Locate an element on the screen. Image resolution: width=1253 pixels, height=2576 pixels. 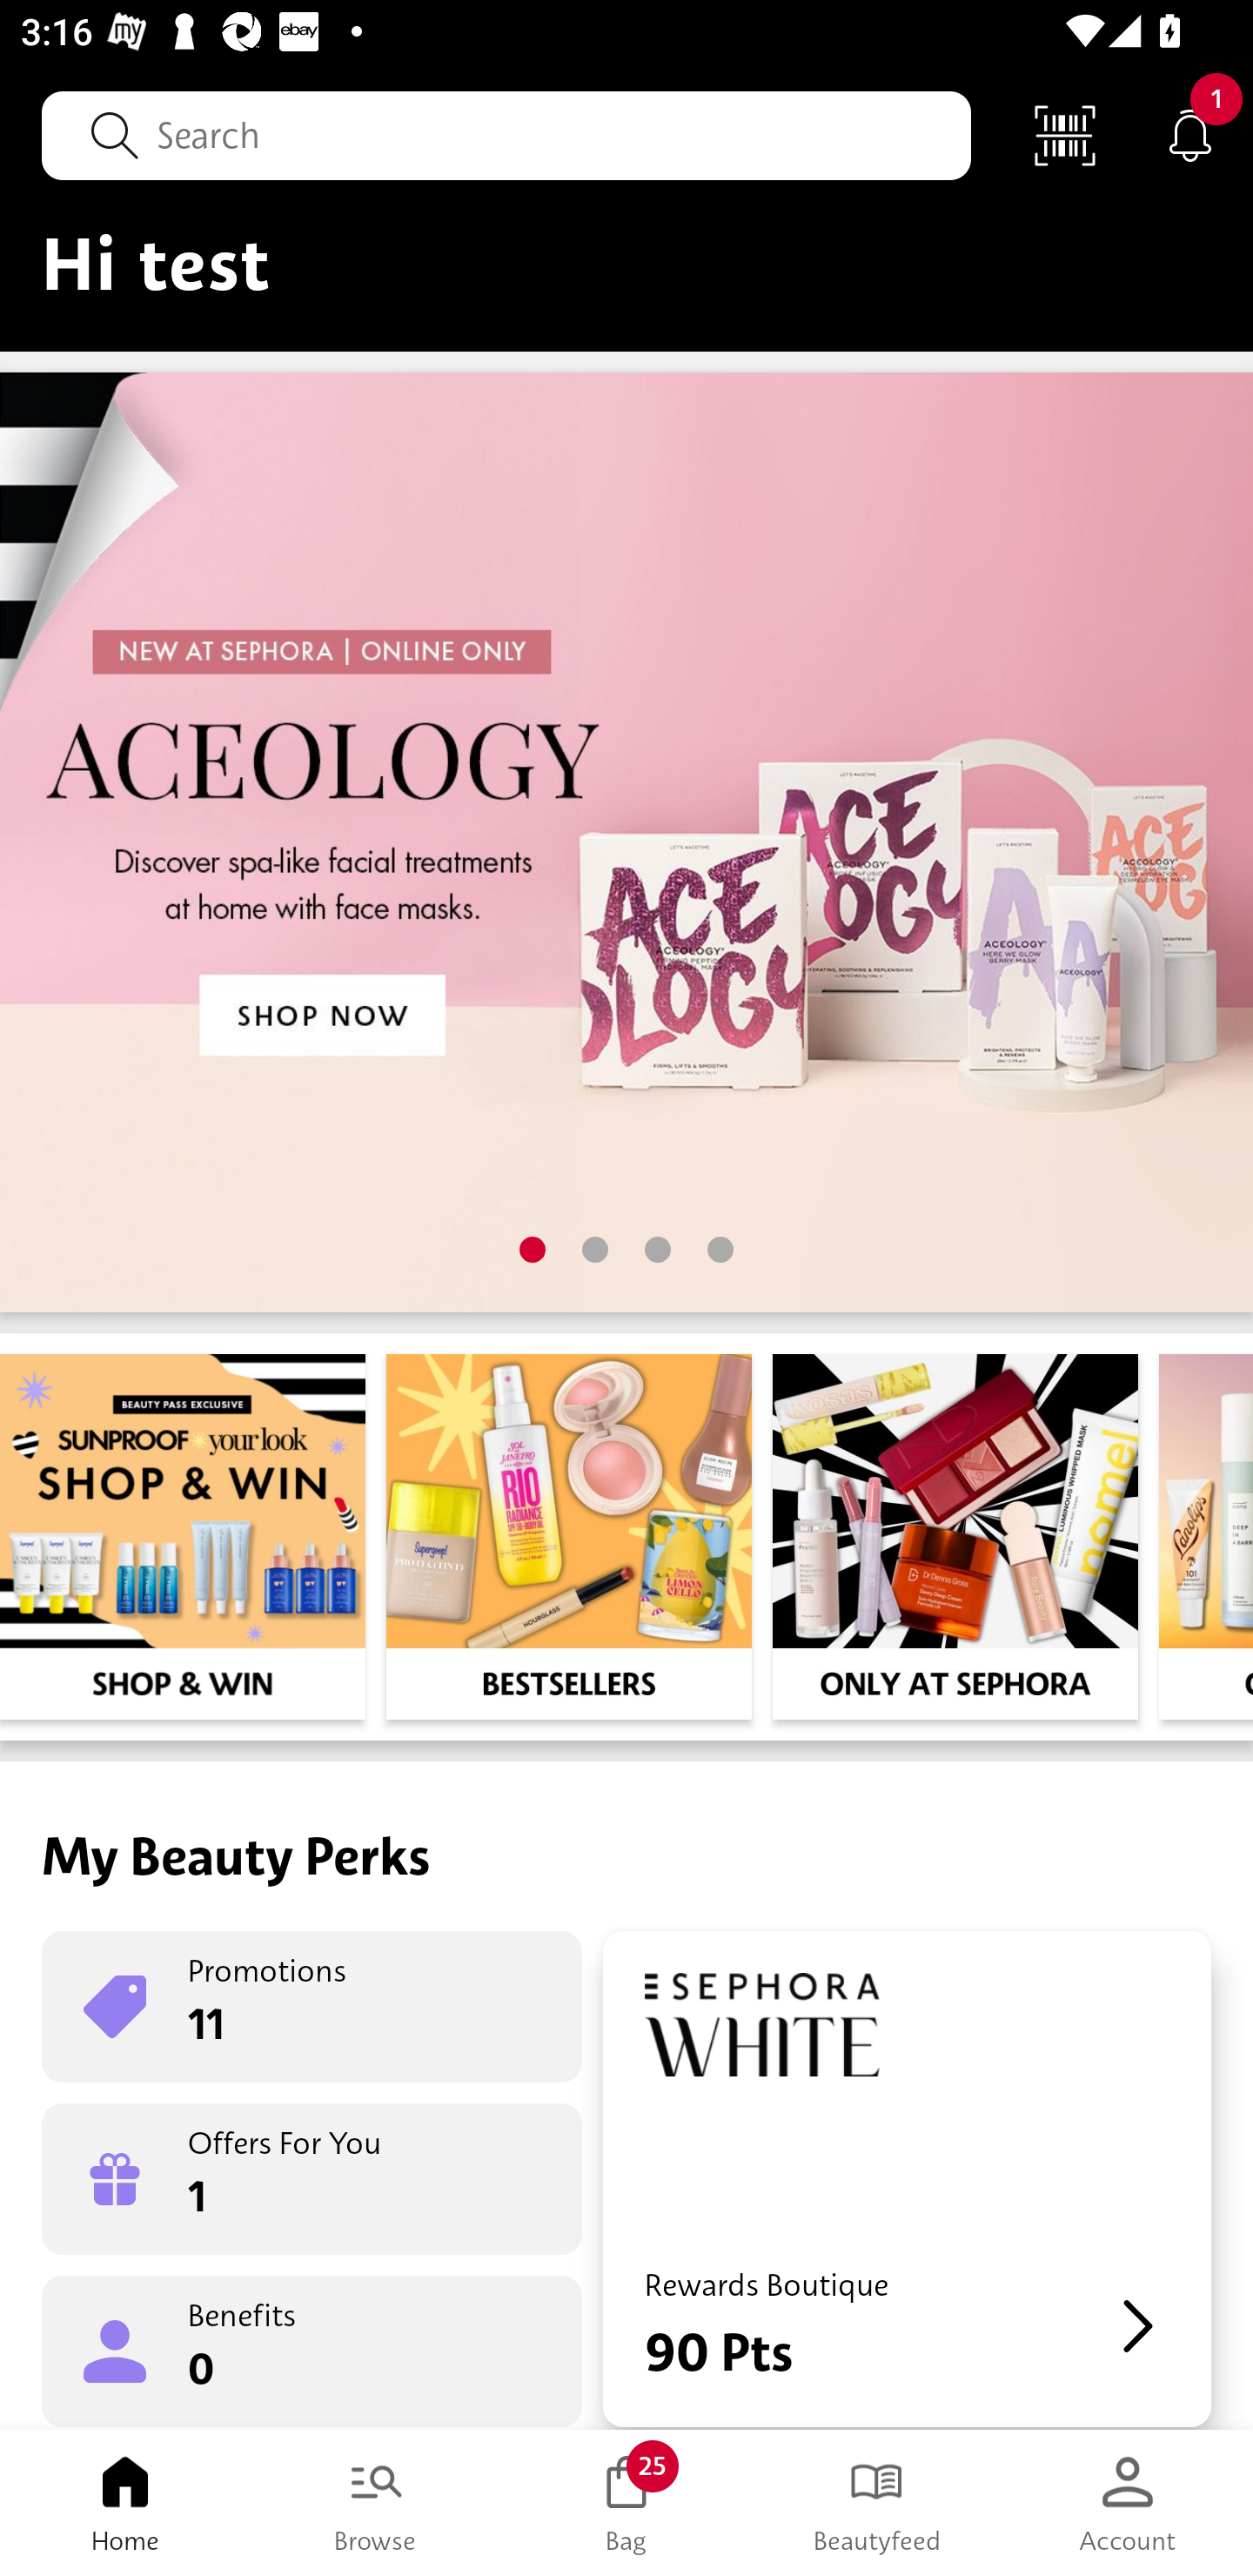
Scan Code is located at coordinates (1065, 134).